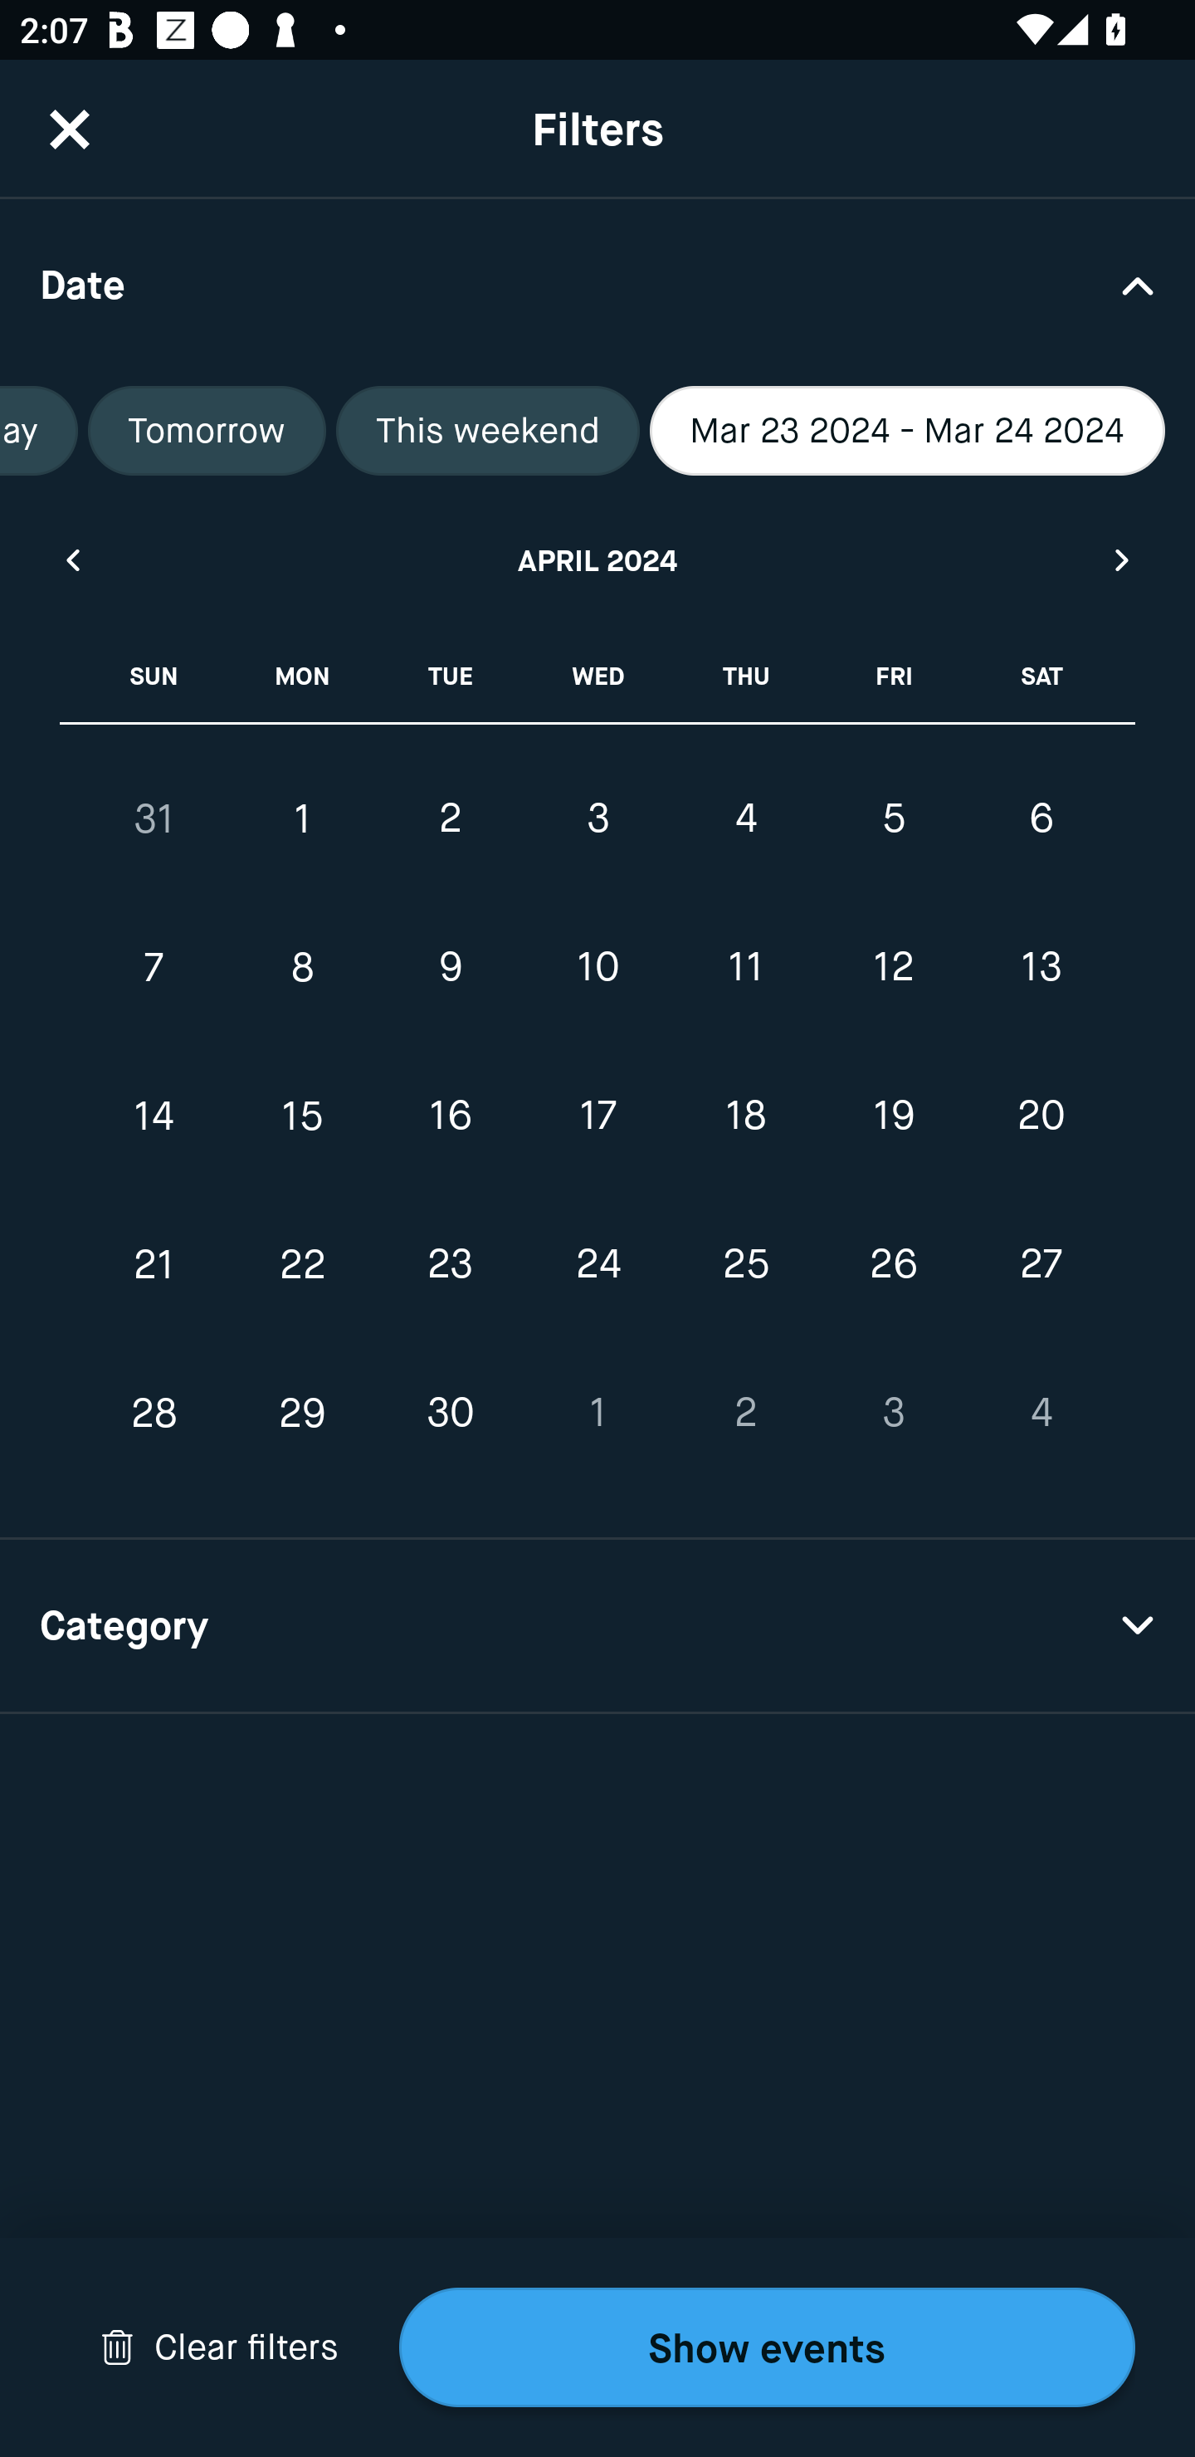 The height and width of the screenshot is (2457, 1195). Describe the element at coordinates (1123, 559) in the screenshot. I see `Next` at that location.